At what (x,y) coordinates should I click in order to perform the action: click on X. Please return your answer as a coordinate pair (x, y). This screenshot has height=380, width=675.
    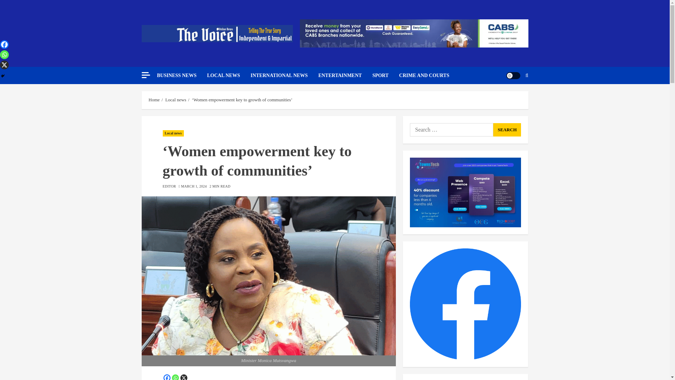
    Looking at the image, I should click on (184, 377).